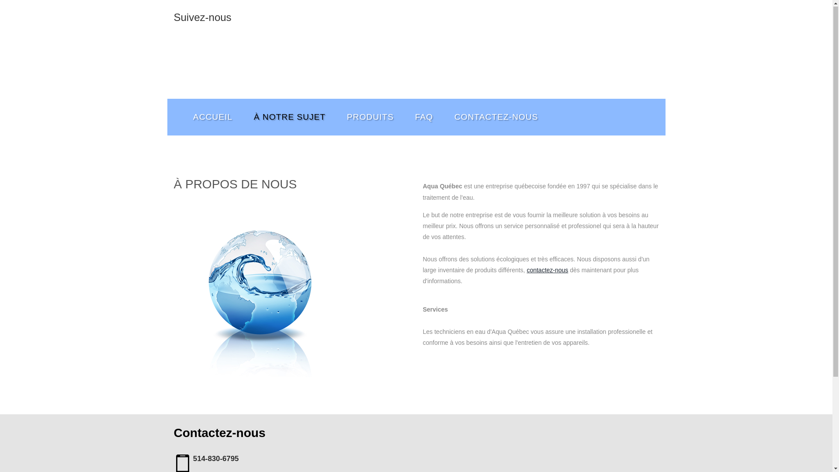  I want to click on contactez-nous, so click(547, 271).